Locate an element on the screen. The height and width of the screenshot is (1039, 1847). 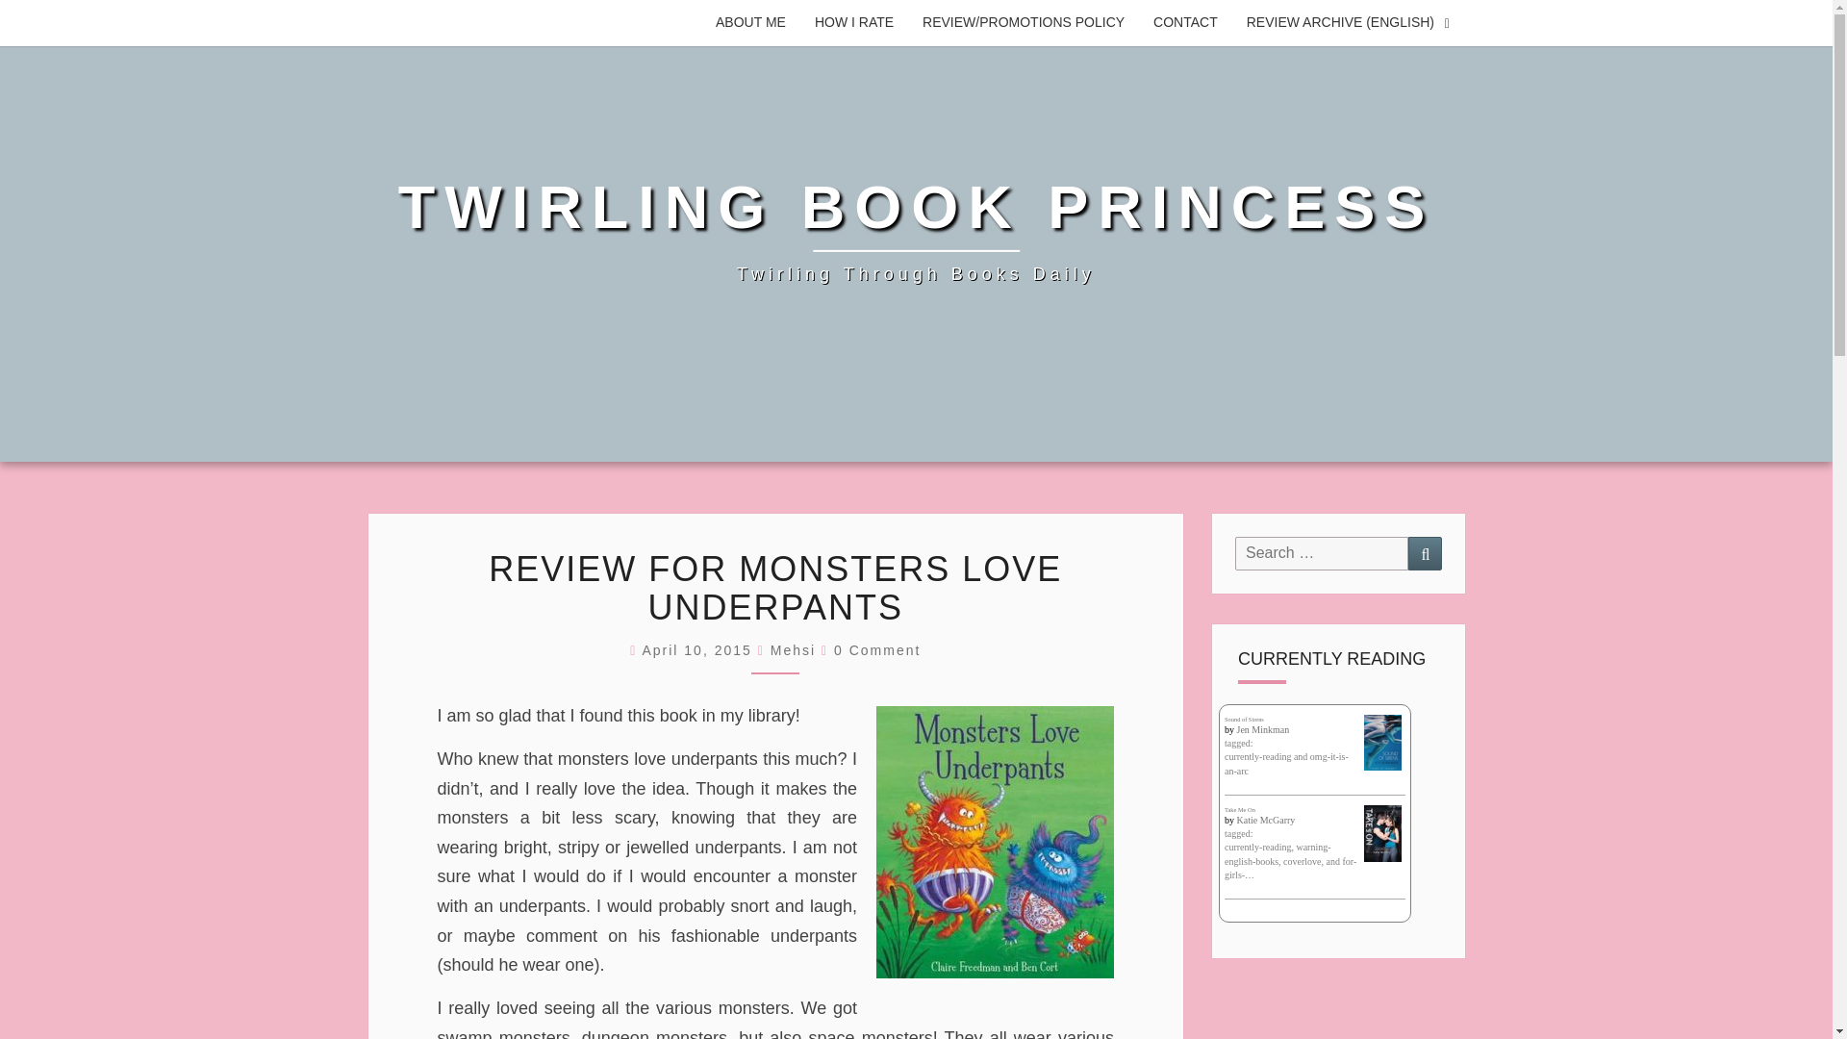
View all posts by Mehsi is located at coordinates (793, 650).